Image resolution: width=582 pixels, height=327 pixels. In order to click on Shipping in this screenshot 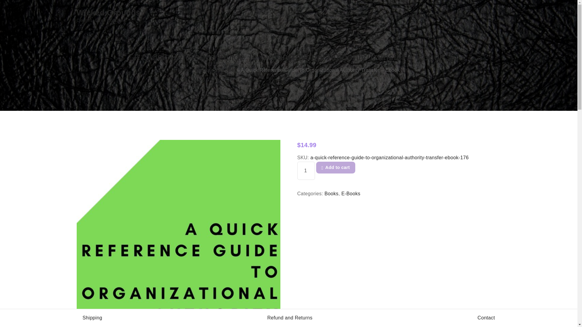, I will do `click(92, 318)`.